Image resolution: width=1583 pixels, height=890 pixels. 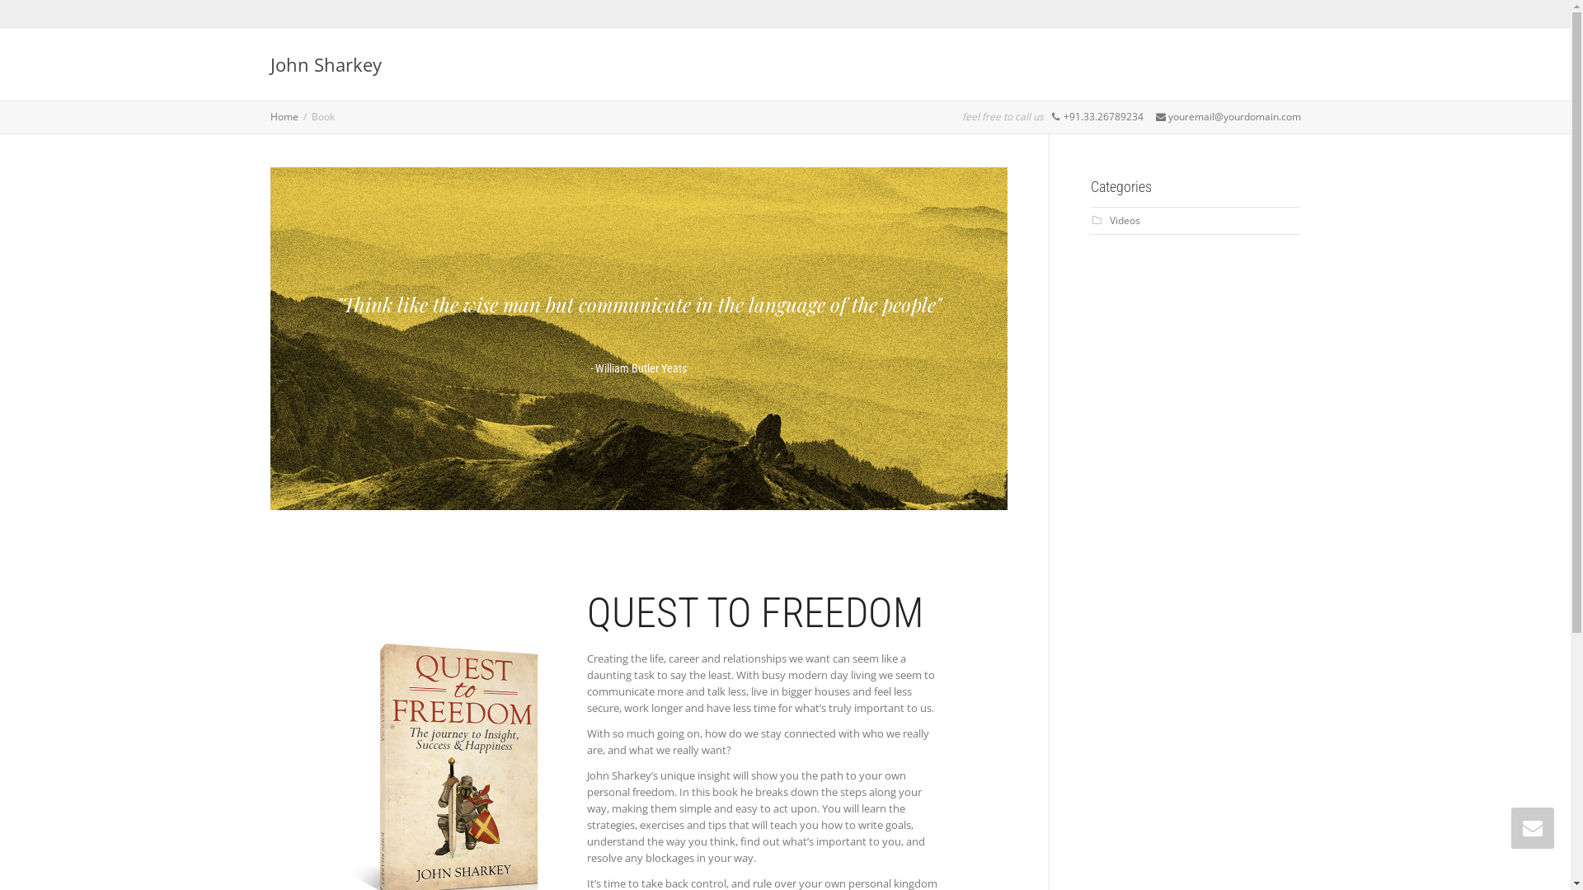 I want to click on John Sharkey, so click(x=326, y=64).